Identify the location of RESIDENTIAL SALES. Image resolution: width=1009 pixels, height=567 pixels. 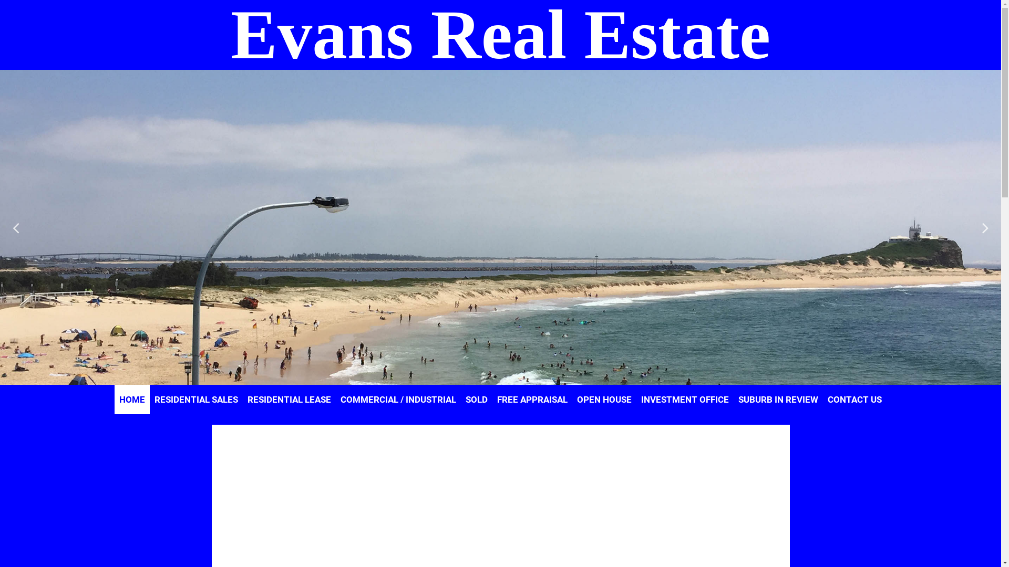
(197, 400).